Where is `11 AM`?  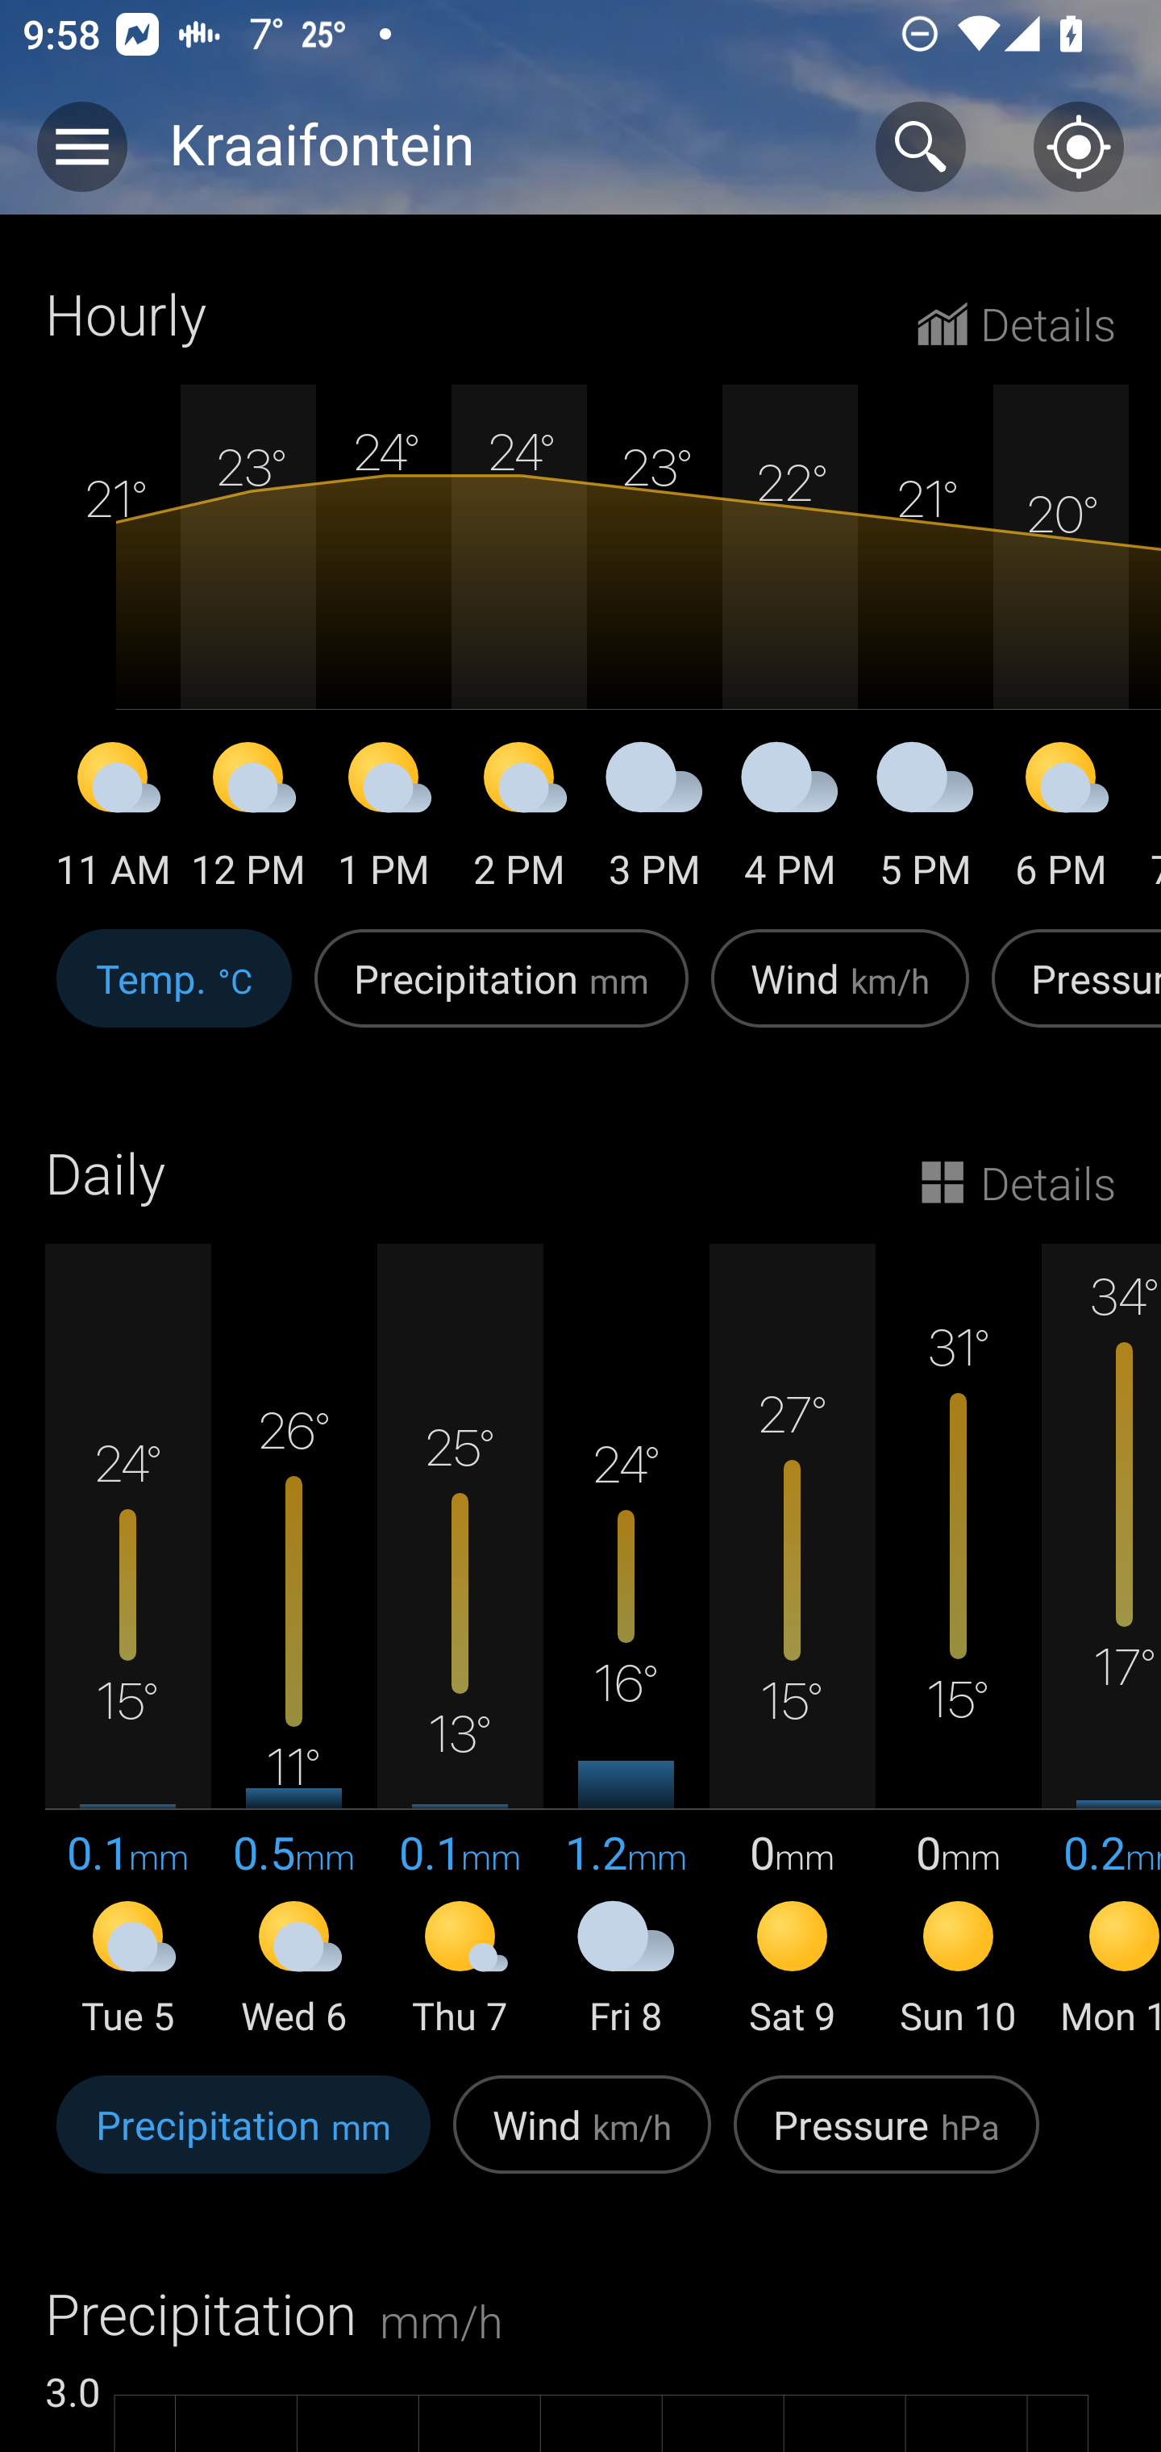
11 AM is located at coordinates (113, 819).